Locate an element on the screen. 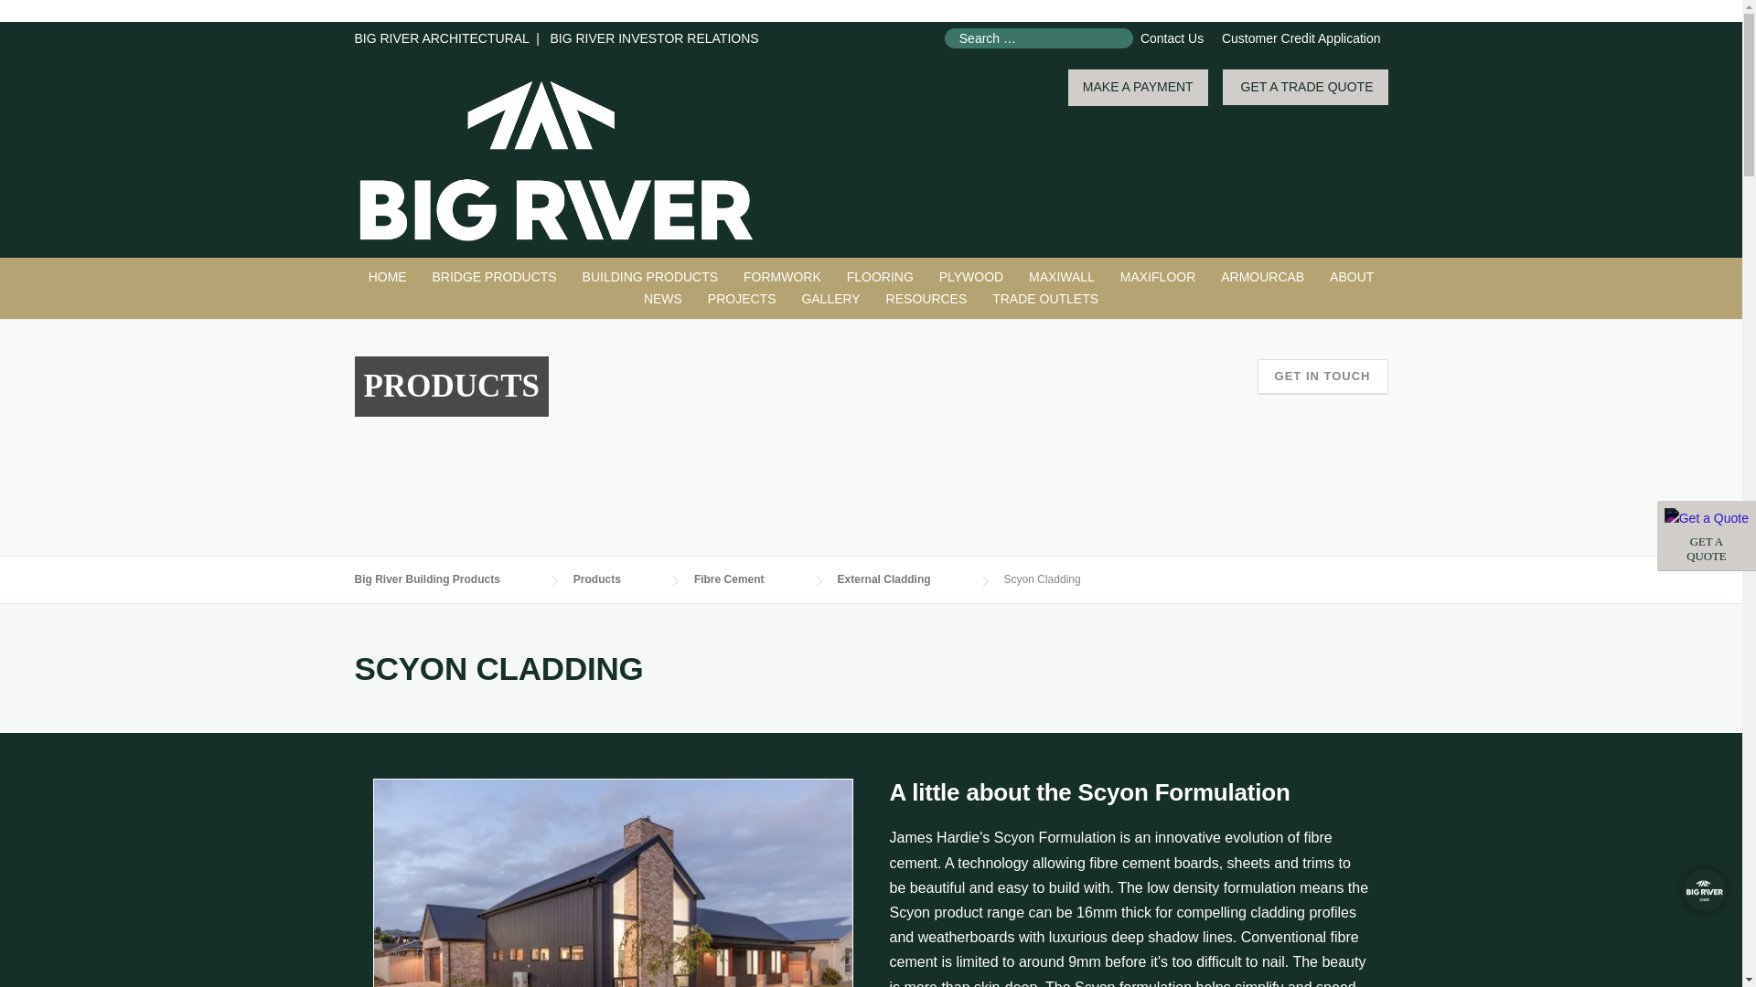 The image size is (1756, 987). About Us is located at coordinates (1352, 278).